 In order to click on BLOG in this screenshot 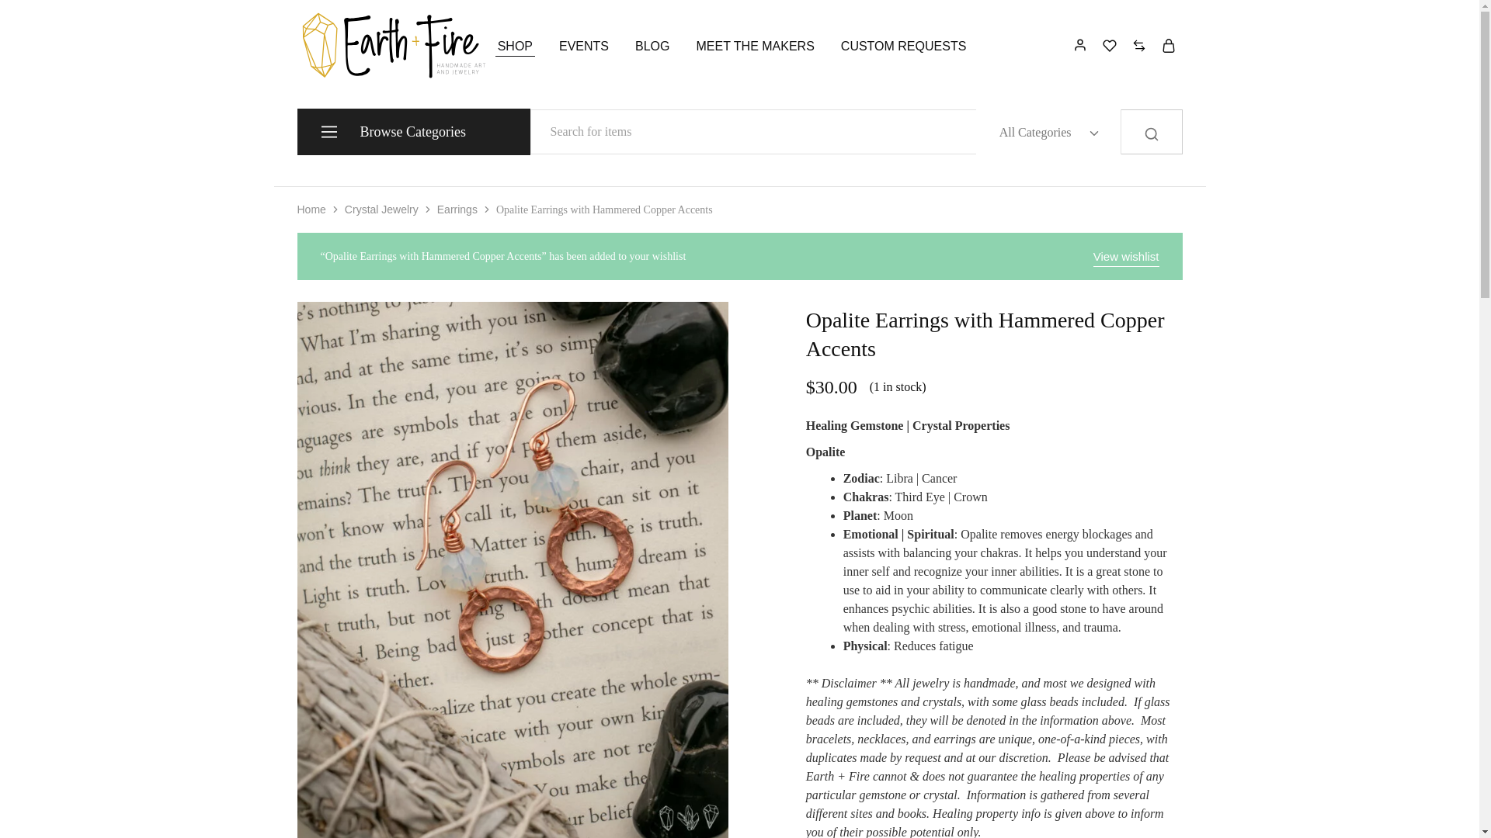, I will do `click(652, 47)`.